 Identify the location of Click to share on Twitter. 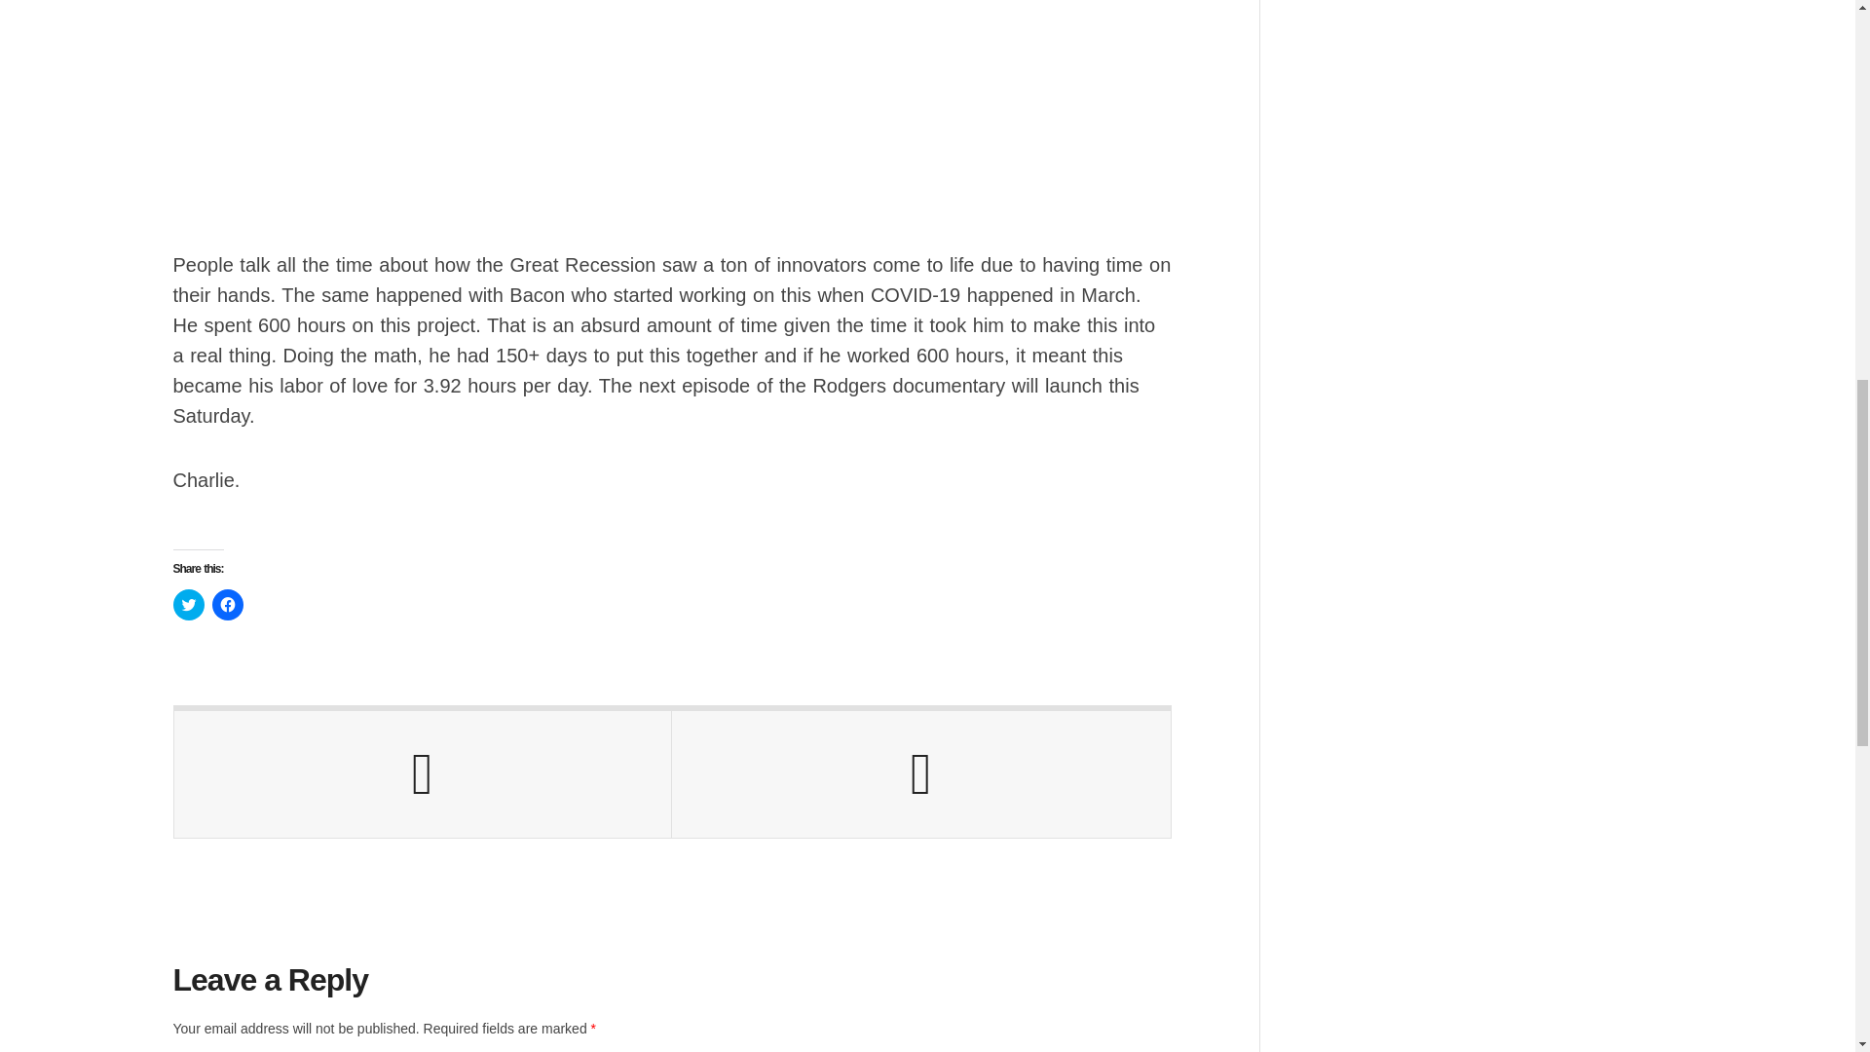
(189, 604).